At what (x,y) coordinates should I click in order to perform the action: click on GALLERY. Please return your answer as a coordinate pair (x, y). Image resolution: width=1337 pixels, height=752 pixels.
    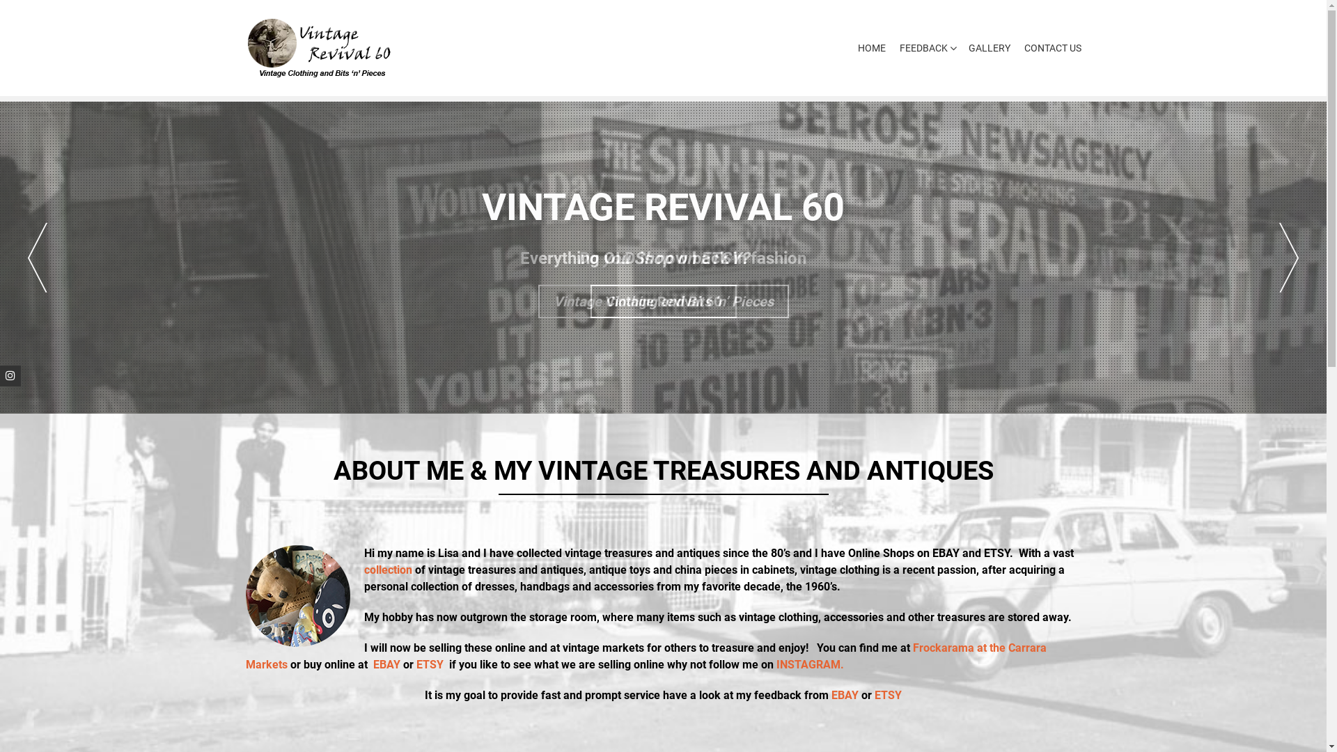
    Looking at the image, I should click on (989, 49).